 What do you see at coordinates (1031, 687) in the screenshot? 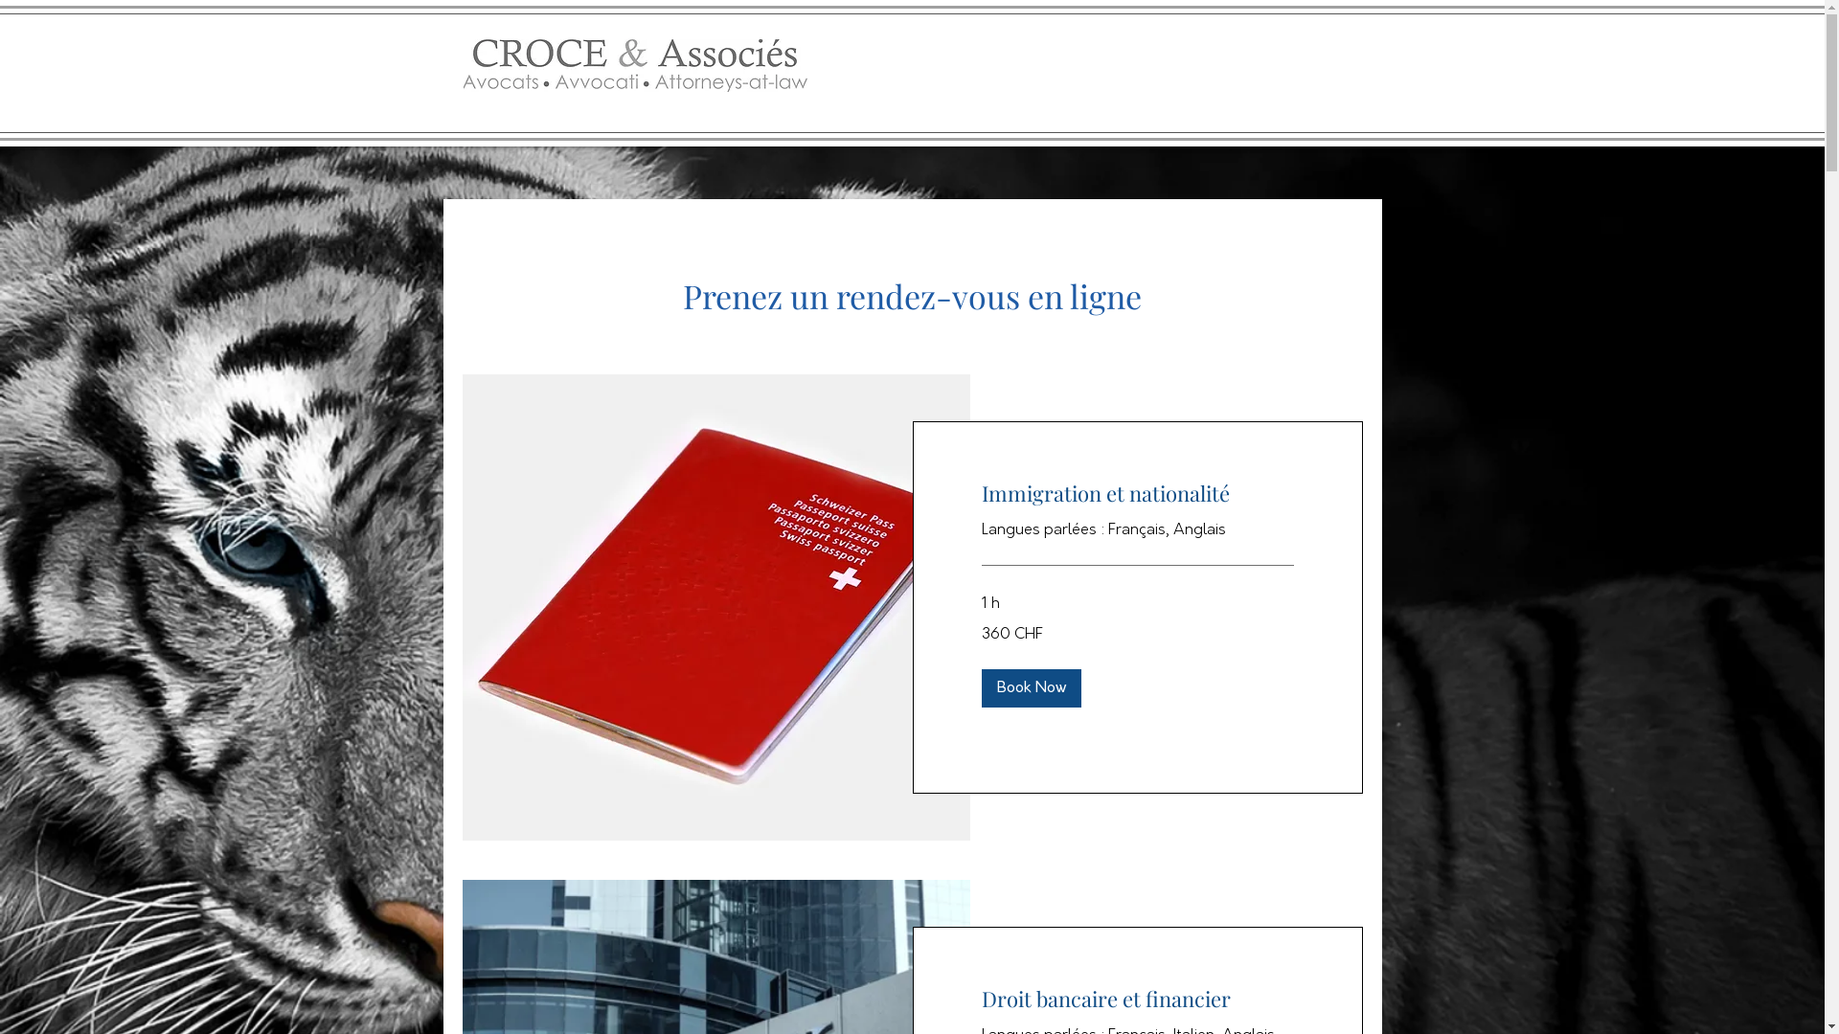
I see `Book Now` at bounding box center [1031, 687].